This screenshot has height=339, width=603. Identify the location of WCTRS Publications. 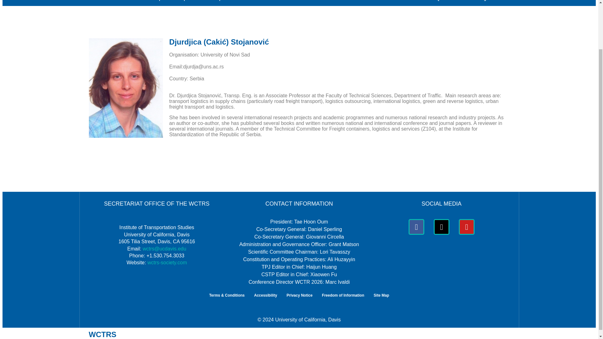
(317, 3).